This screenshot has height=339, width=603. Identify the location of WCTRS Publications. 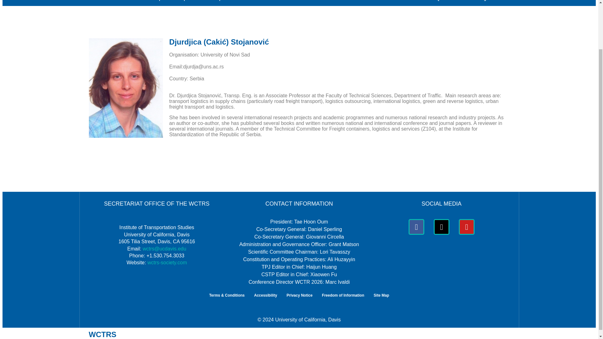
(317, 3).